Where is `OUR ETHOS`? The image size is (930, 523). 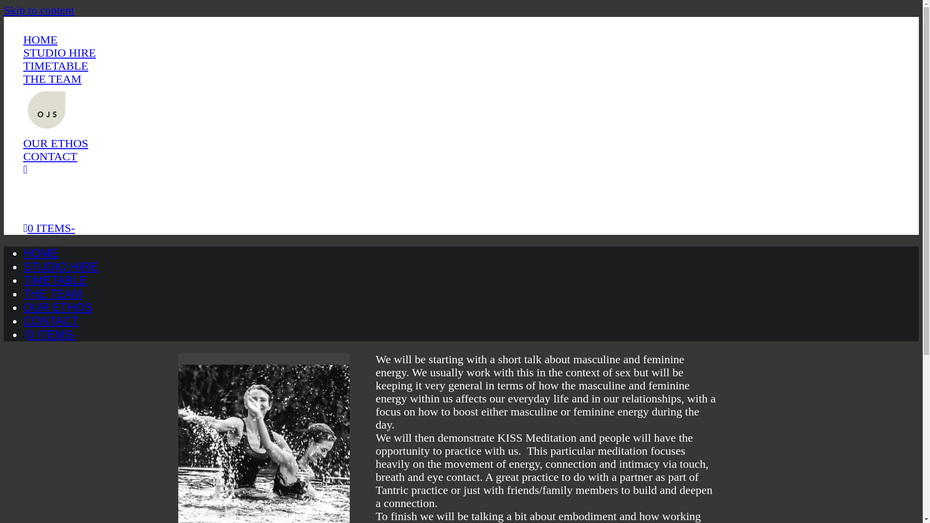
OUR ETHOS is located at coordinates (56, 143).